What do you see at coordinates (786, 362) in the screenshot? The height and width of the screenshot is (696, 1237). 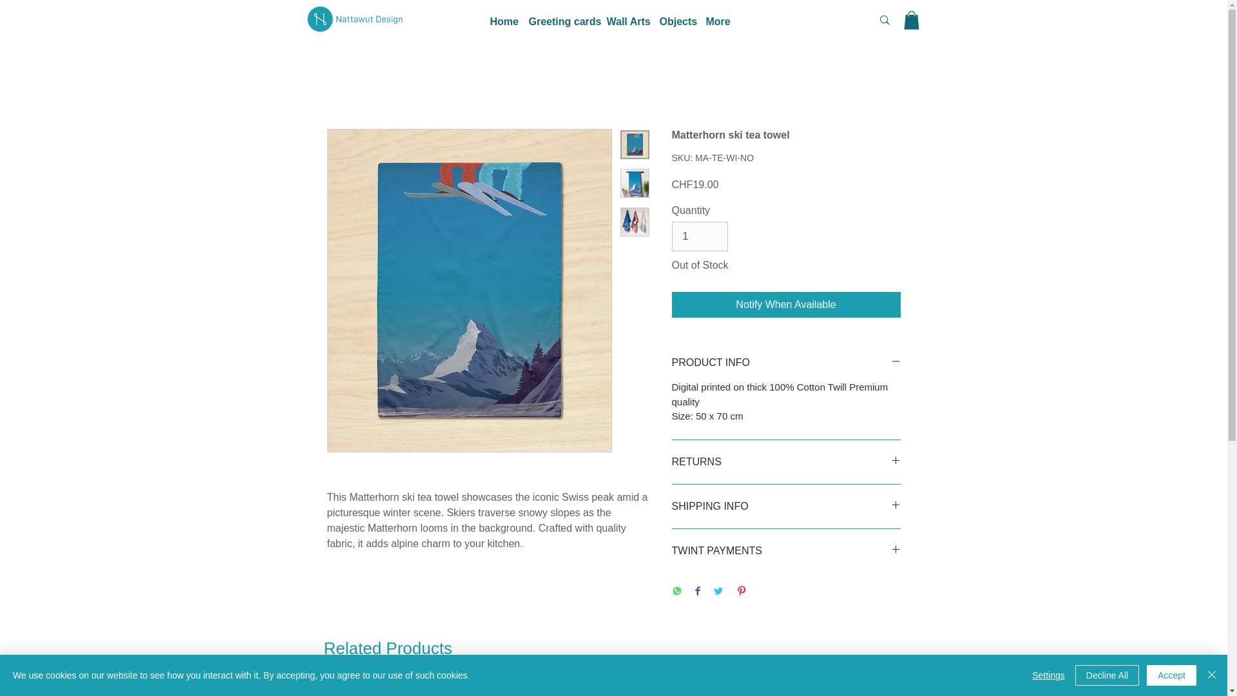 I see `PRODUCT INFO` at bounding box center [786, 362].